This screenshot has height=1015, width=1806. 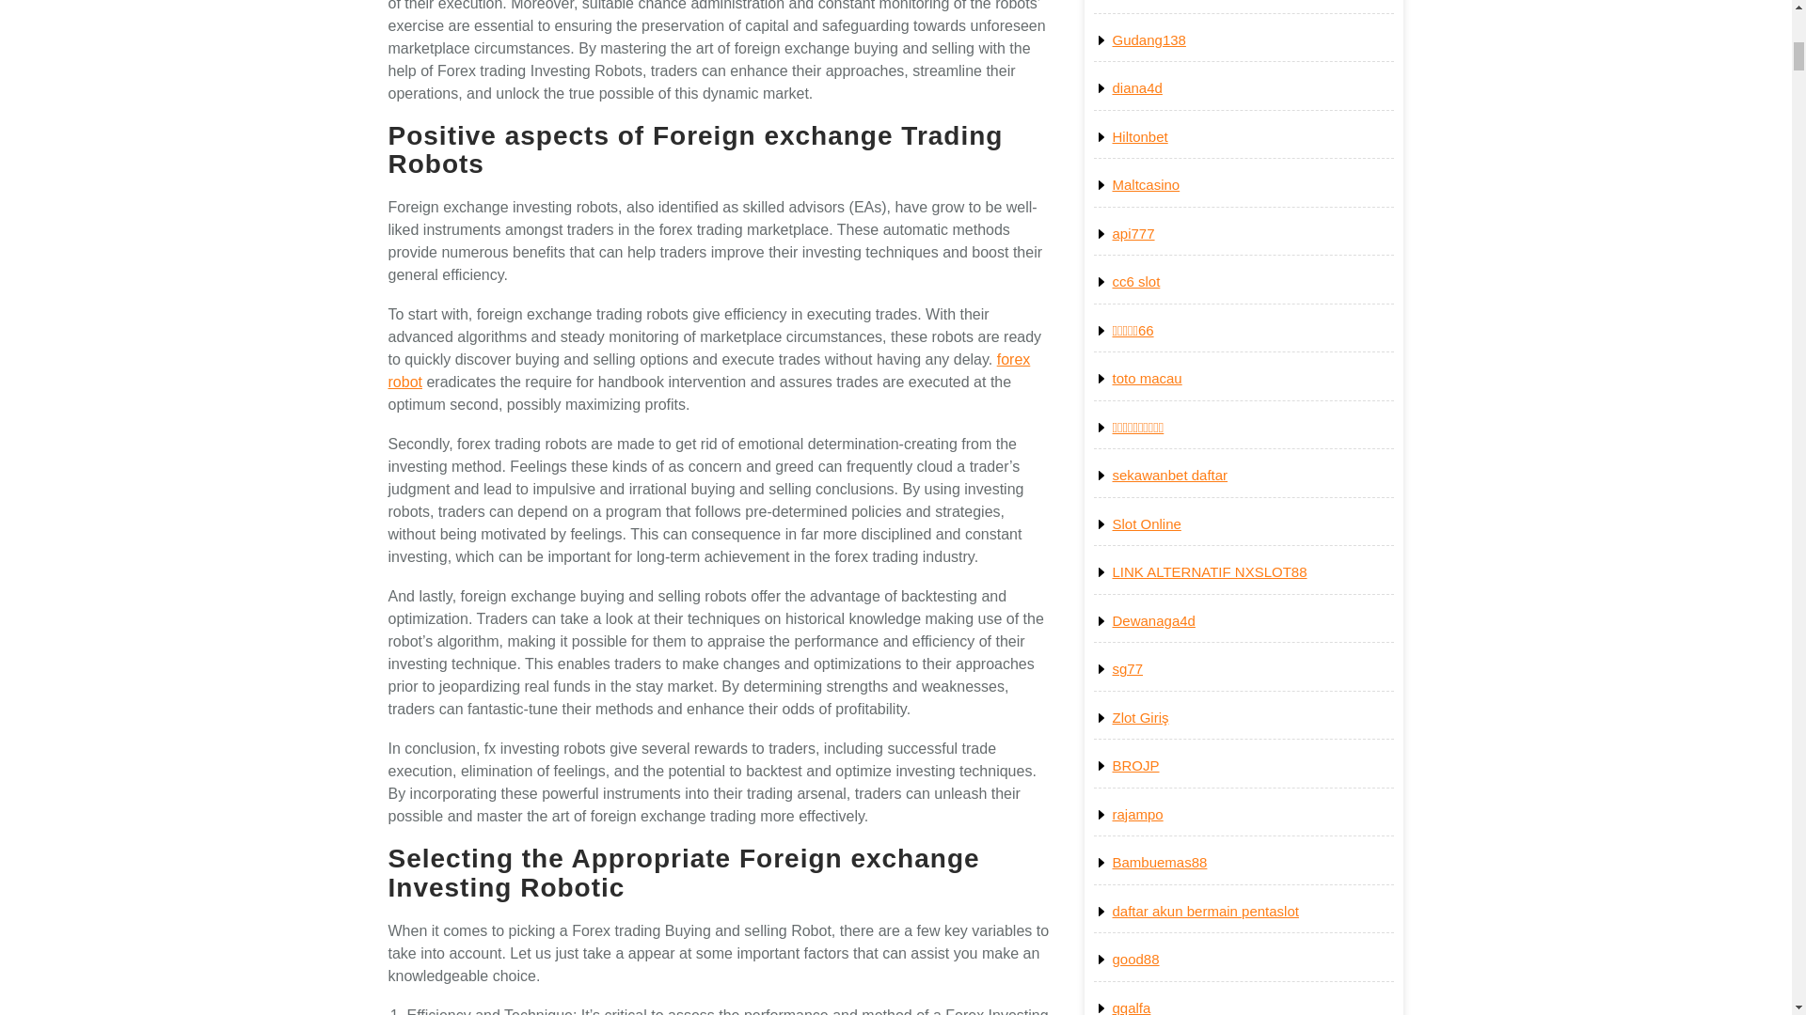 I want to click on BROJP, so click(x=1135, y=765).